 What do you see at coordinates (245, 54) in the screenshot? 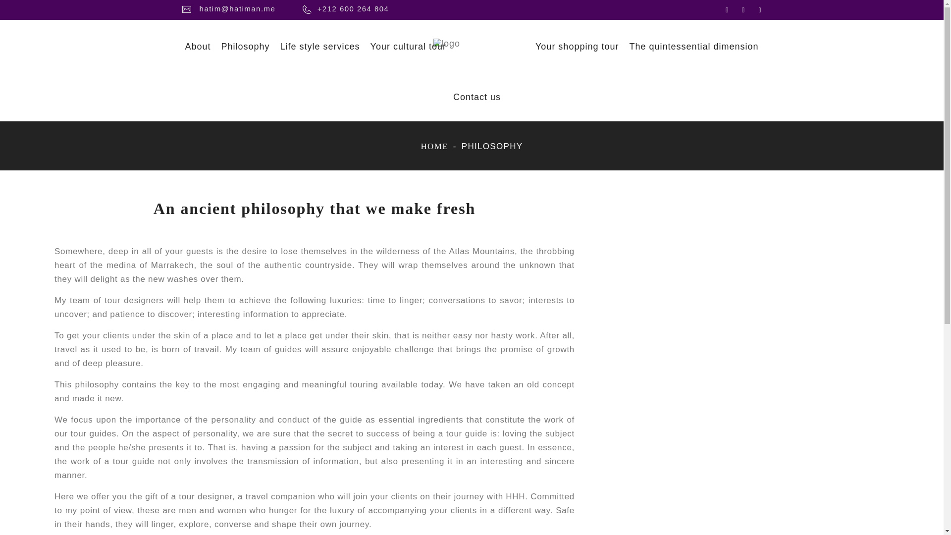
I see `Philosophy` at bounding box center [245, 54].